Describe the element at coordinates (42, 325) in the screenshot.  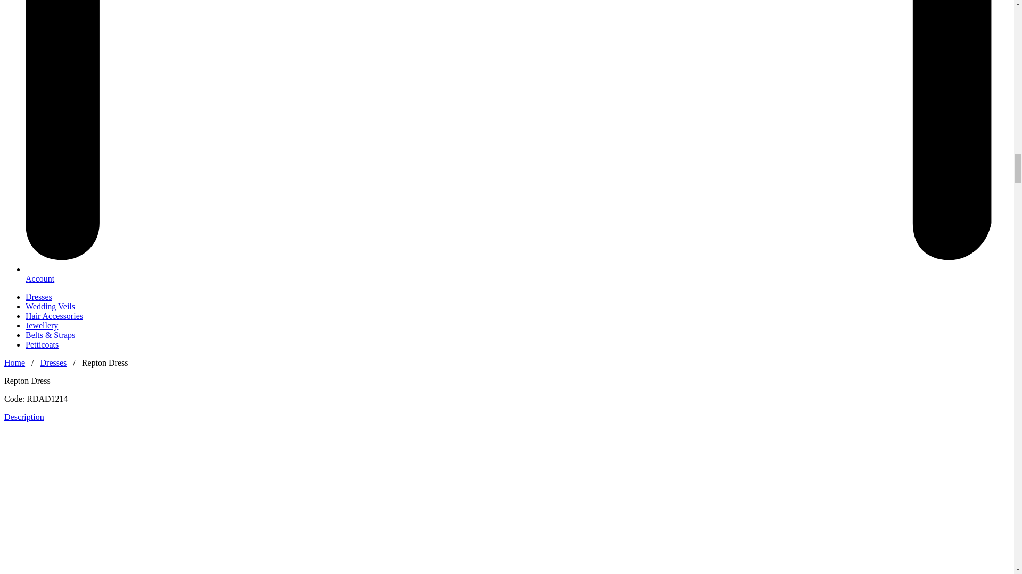
I see `Jewellery` at that location.